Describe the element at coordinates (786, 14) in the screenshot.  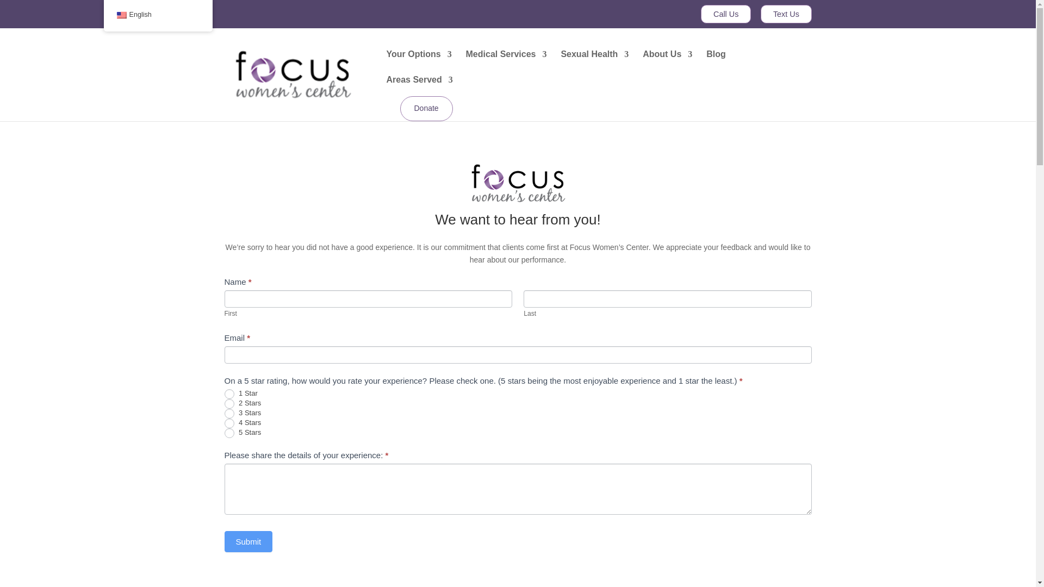
I see `Text Us` at that location.